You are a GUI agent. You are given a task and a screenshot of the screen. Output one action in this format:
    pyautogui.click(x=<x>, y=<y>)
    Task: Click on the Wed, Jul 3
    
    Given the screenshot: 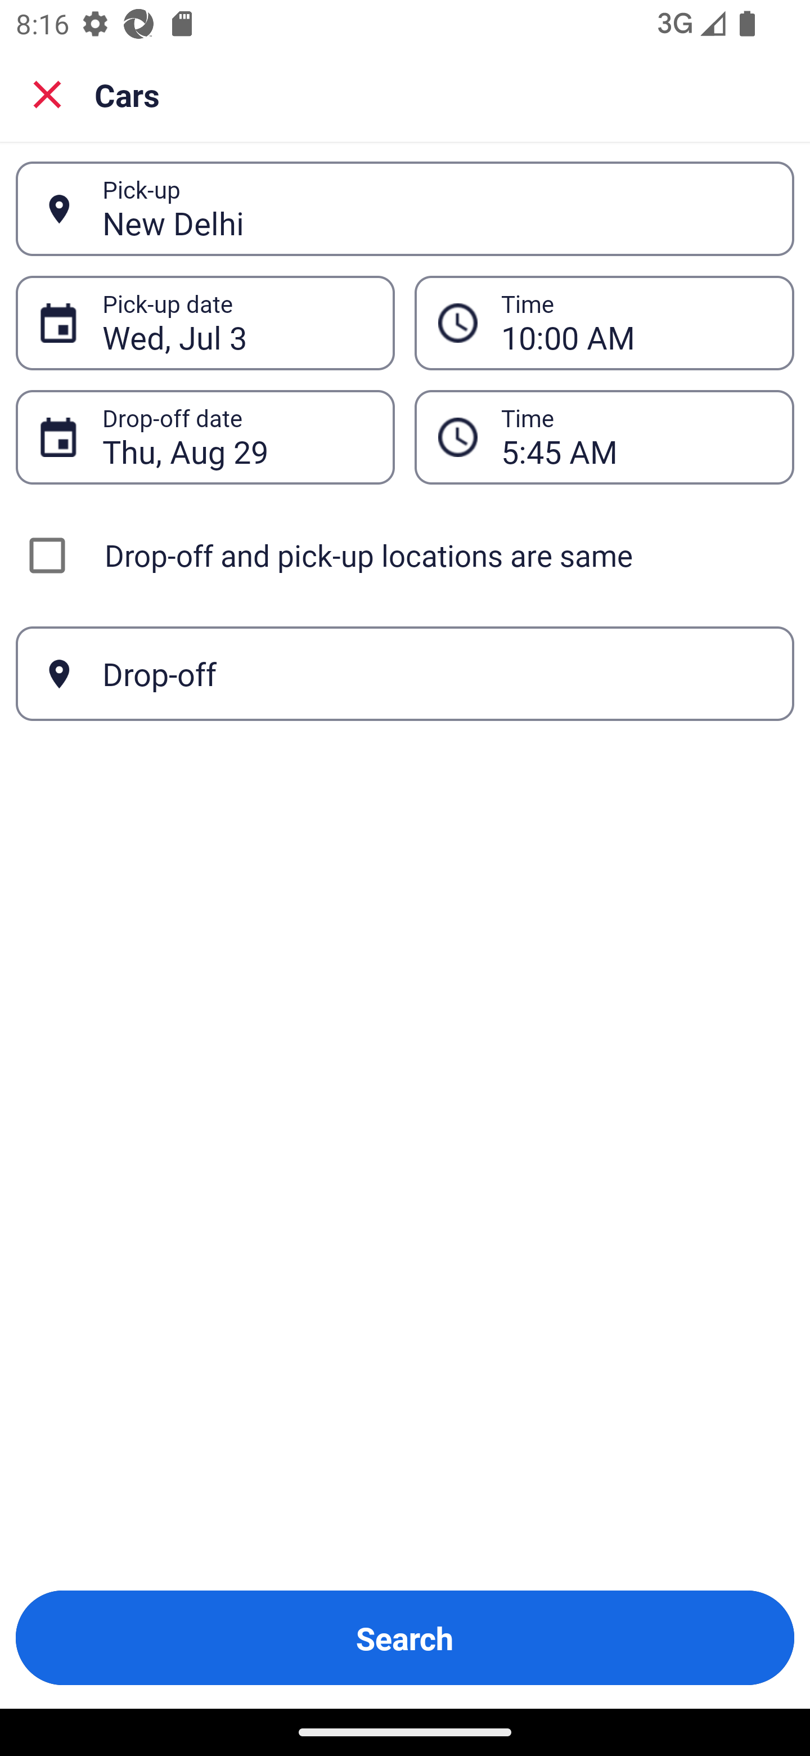 What is the action you would take?
    pyautogui.click(x=236, y=323)
    